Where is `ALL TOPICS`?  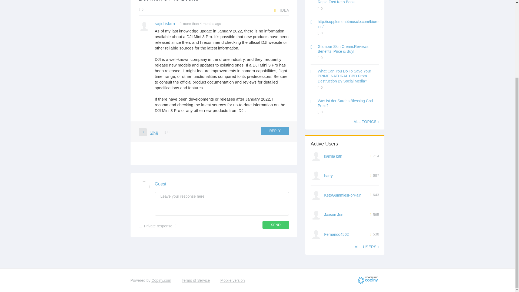
ALL TOPICS is located at coordinates (366, 121).